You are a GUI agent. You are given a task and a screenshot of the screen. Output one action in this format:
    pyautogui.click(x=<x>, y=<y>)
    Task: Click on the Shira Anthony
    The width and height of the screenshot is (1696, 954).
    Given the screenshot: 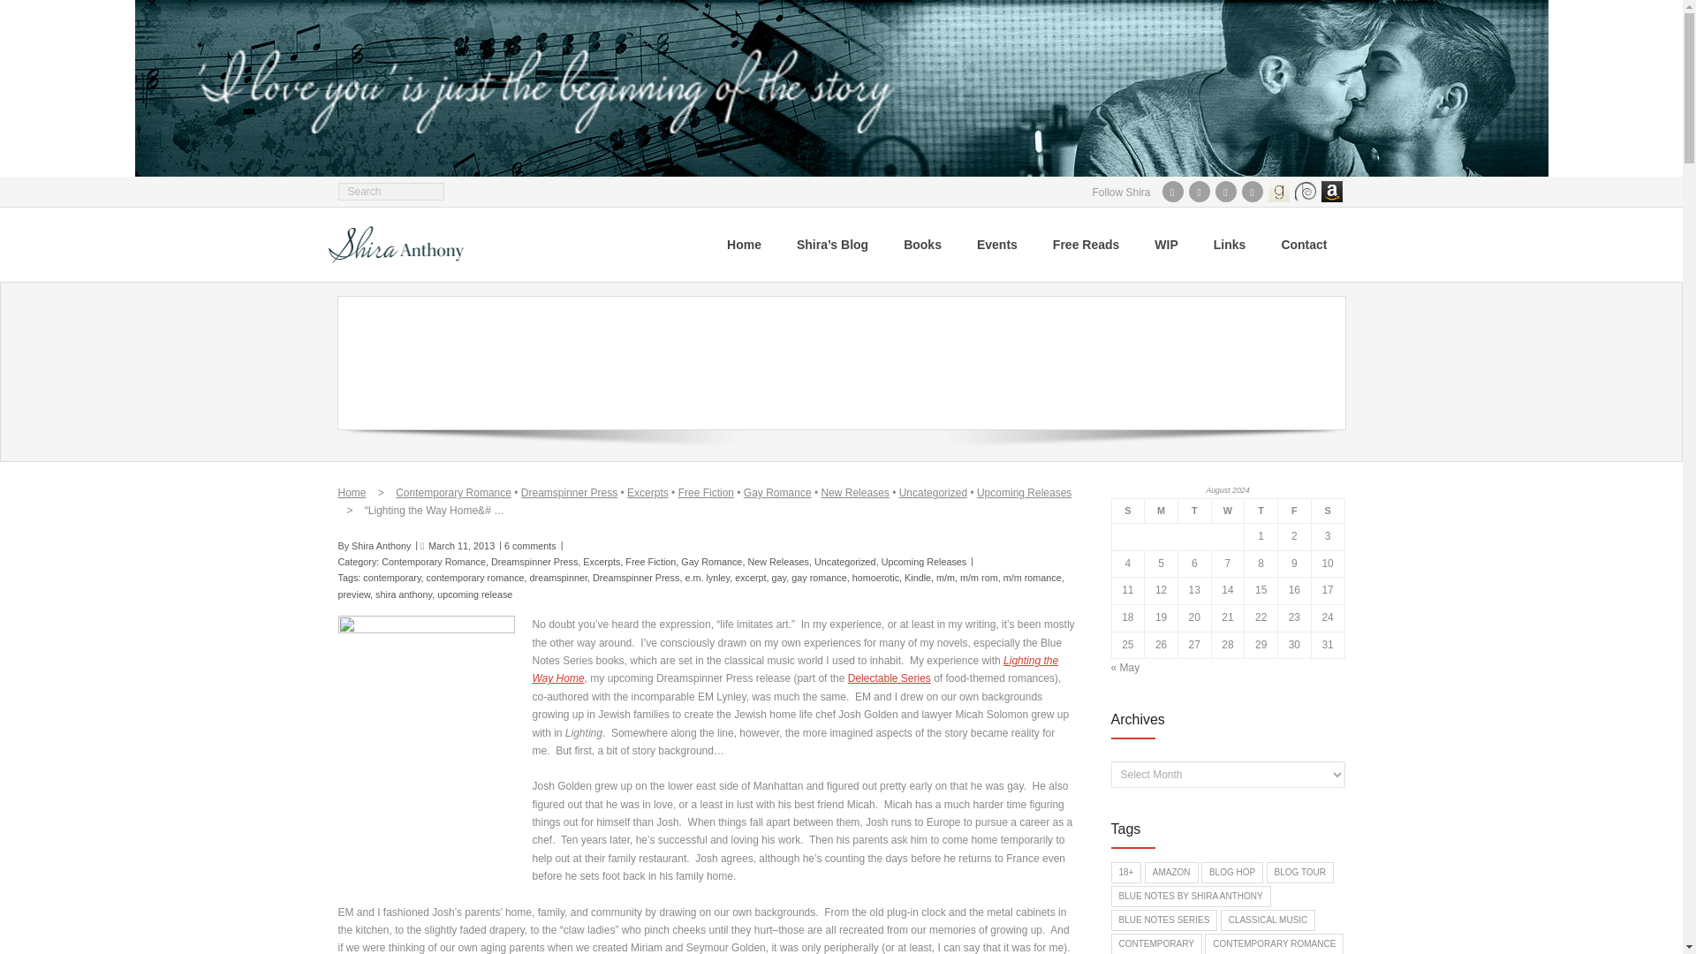 What is the action you would take?
    pyautogui.click(x=380, y=546)
    